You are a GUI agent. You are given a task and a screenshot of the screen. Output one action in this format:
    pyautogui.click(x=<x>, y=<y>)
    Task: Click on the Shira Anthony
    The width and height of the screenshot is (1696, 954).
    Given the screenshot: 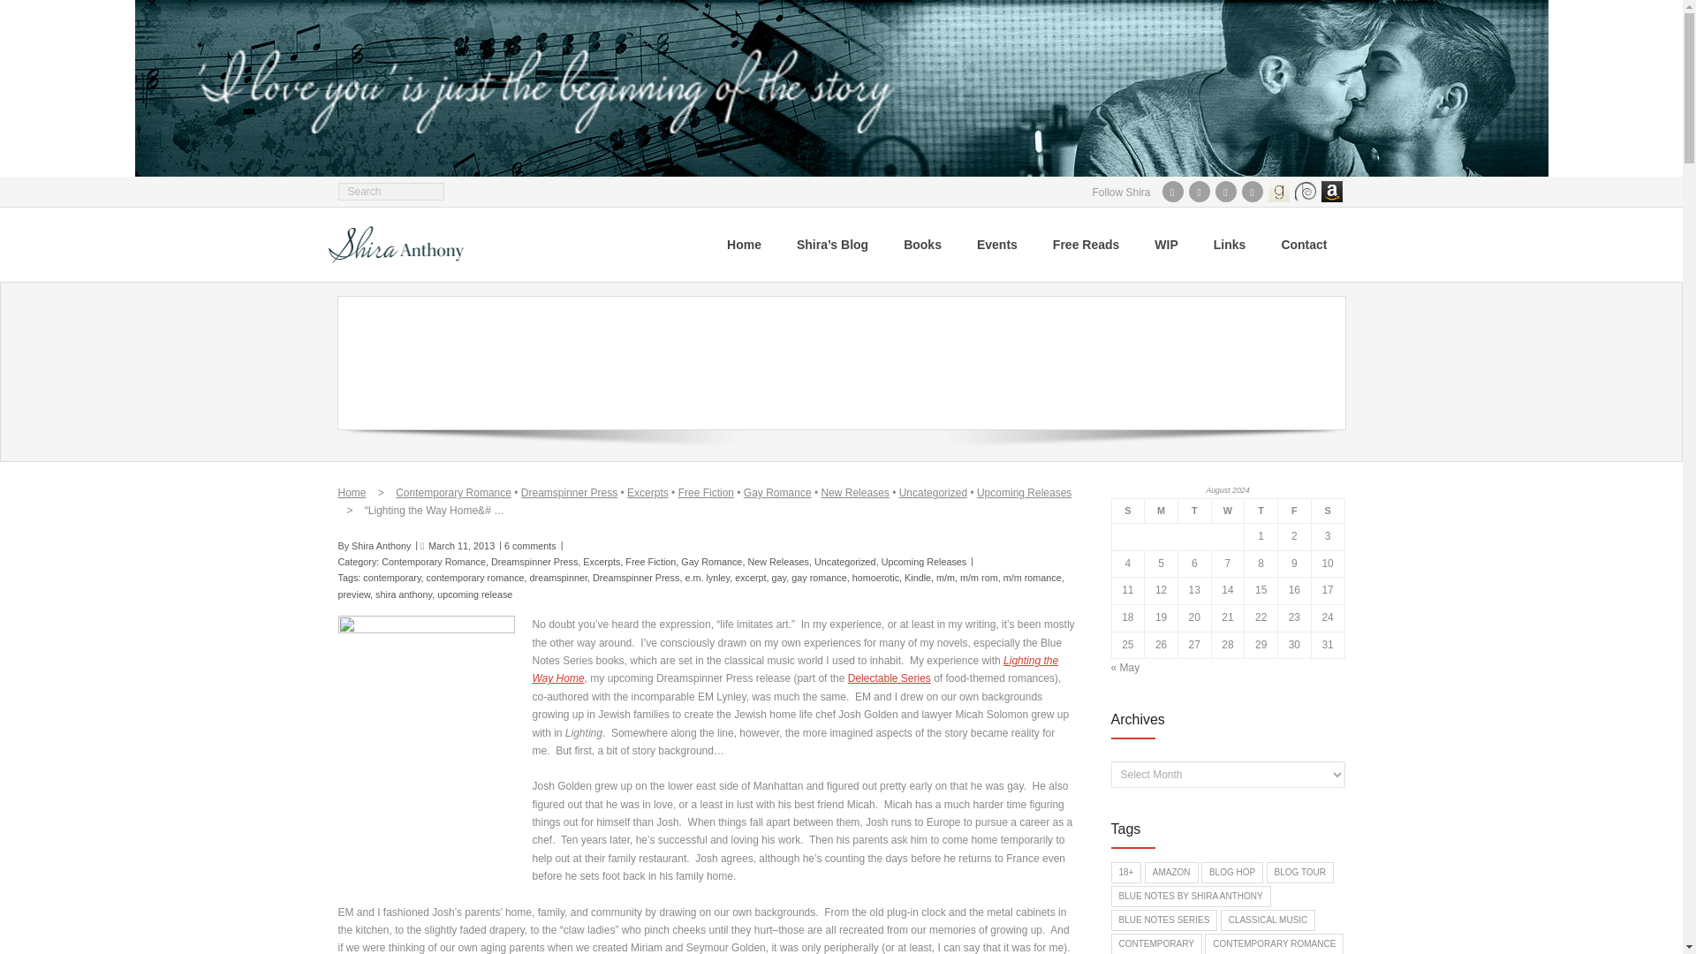 What is the action you would take?
    pyautogui.click(x=380, y=546)
    